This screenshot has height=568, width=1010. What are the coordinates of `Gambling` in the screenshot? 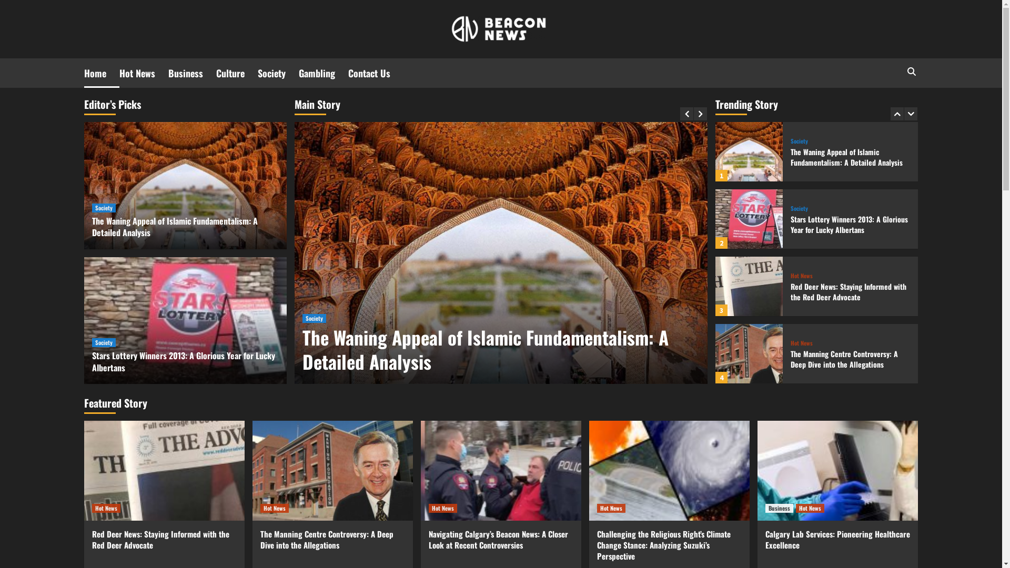 It's located at (324, 73).